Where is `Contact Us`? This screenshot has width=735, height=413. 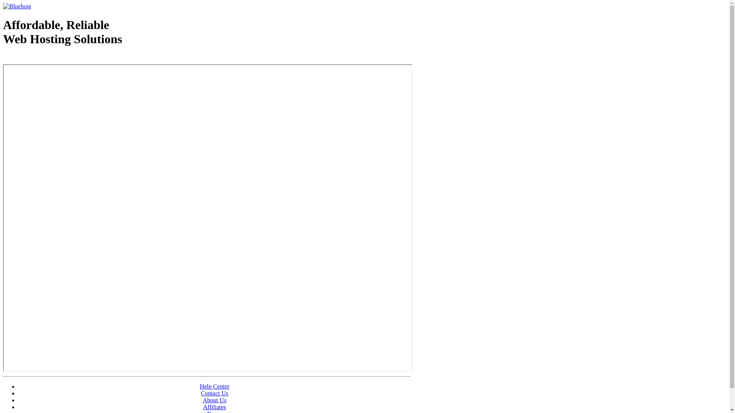 Contact Us is located at coordinates (215, 393).